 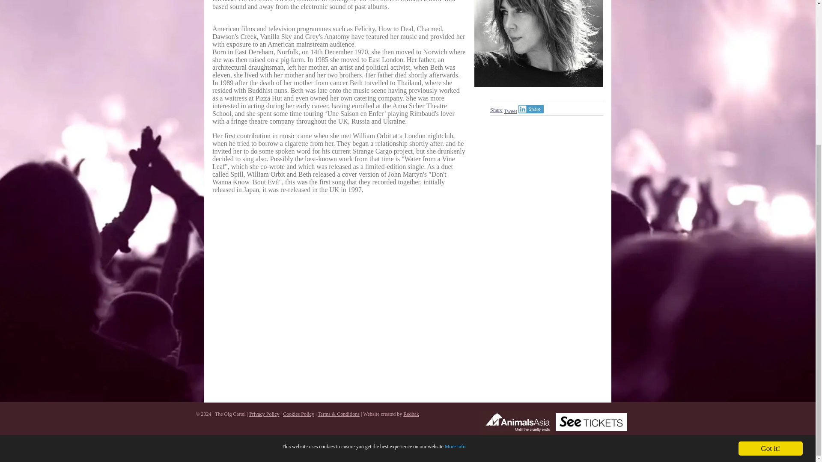 What do you see at coordinates (510, 111) in the screenshot?
I see `Tweet` at bounding box center [510, 111].